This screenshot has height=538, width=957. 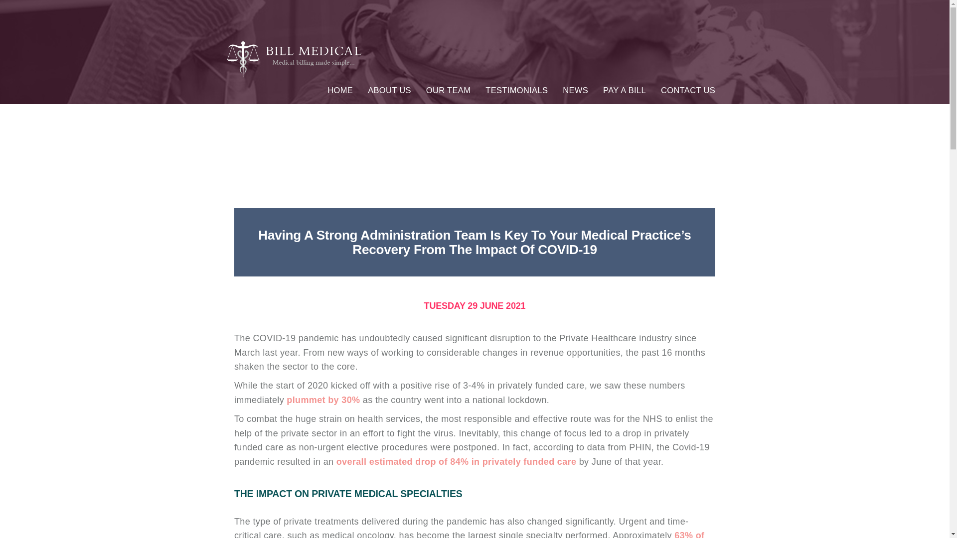 What do you see at coordinates (516, 92) in the screenshot?
I see `TESTIMONIALS` at bounding box center [516, 92].